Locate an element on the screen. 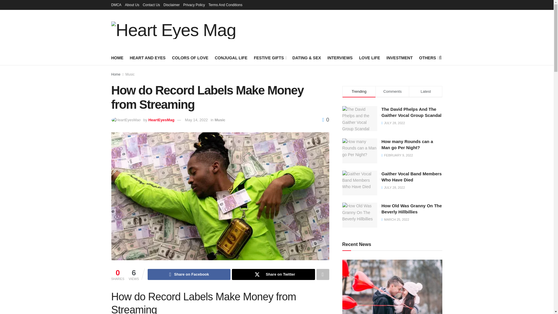 This screenshot has height=314, width=558. LOVE LIFE is located at coordinates (369, 58).